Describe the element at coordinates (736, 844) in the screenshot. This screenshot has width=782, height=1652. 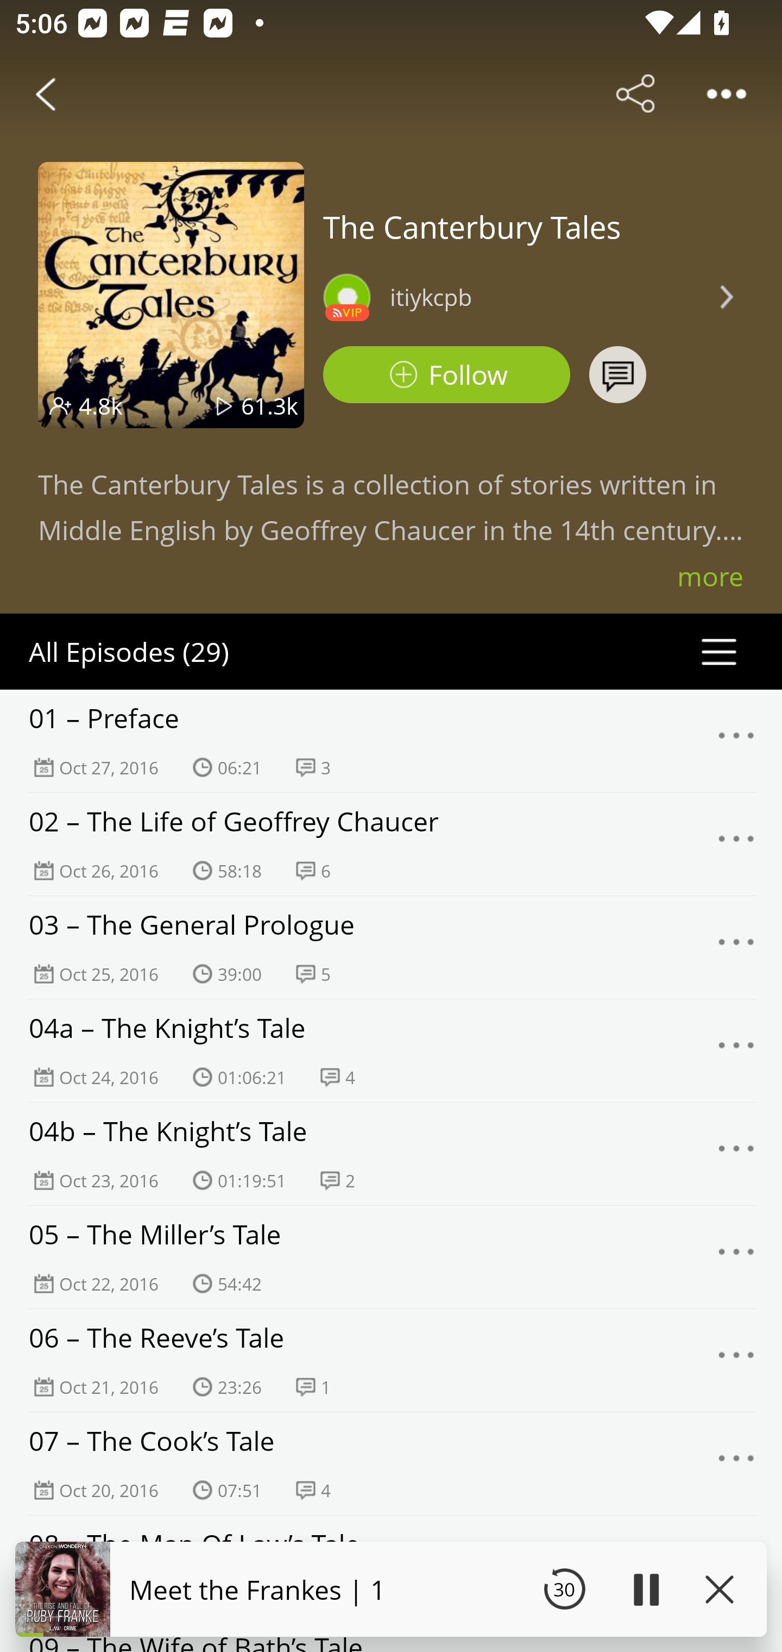
I see `Menu` at that location.